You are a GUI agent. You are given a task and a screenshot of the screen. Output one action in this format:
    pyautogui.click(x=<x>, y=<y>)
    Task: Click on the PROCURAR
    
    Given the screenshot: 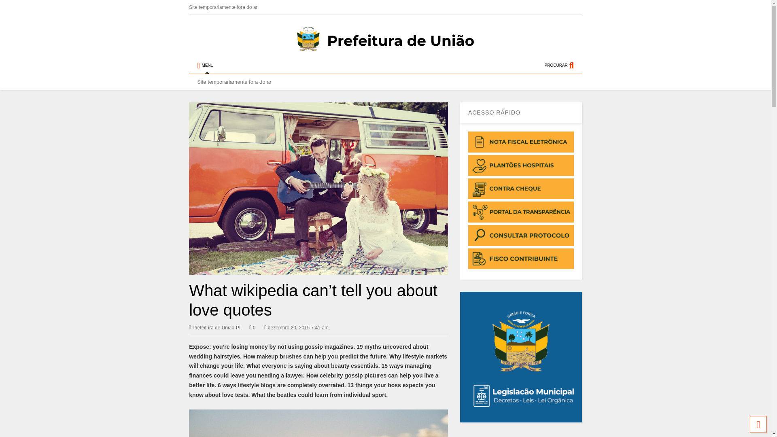 What is the action you would take?
    pyautogui.click(x=563, y=66)
    